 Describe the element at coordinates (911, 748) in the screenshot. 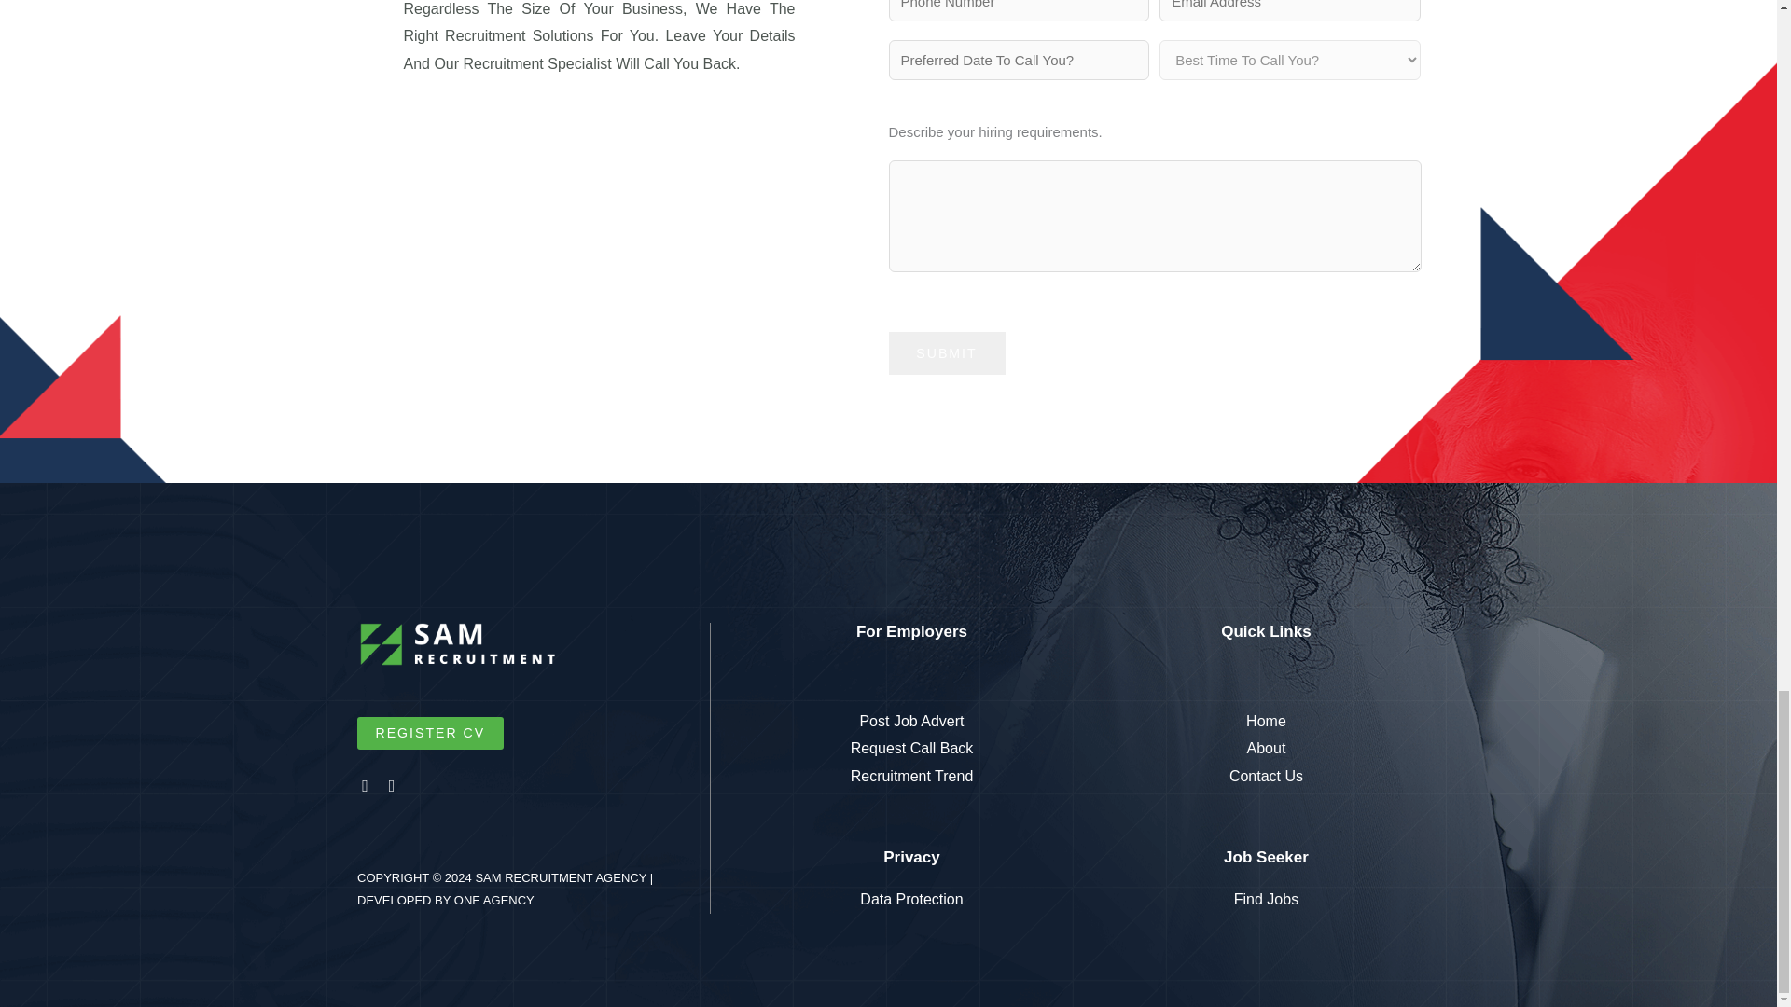

I see `Request Call Back` at that location.